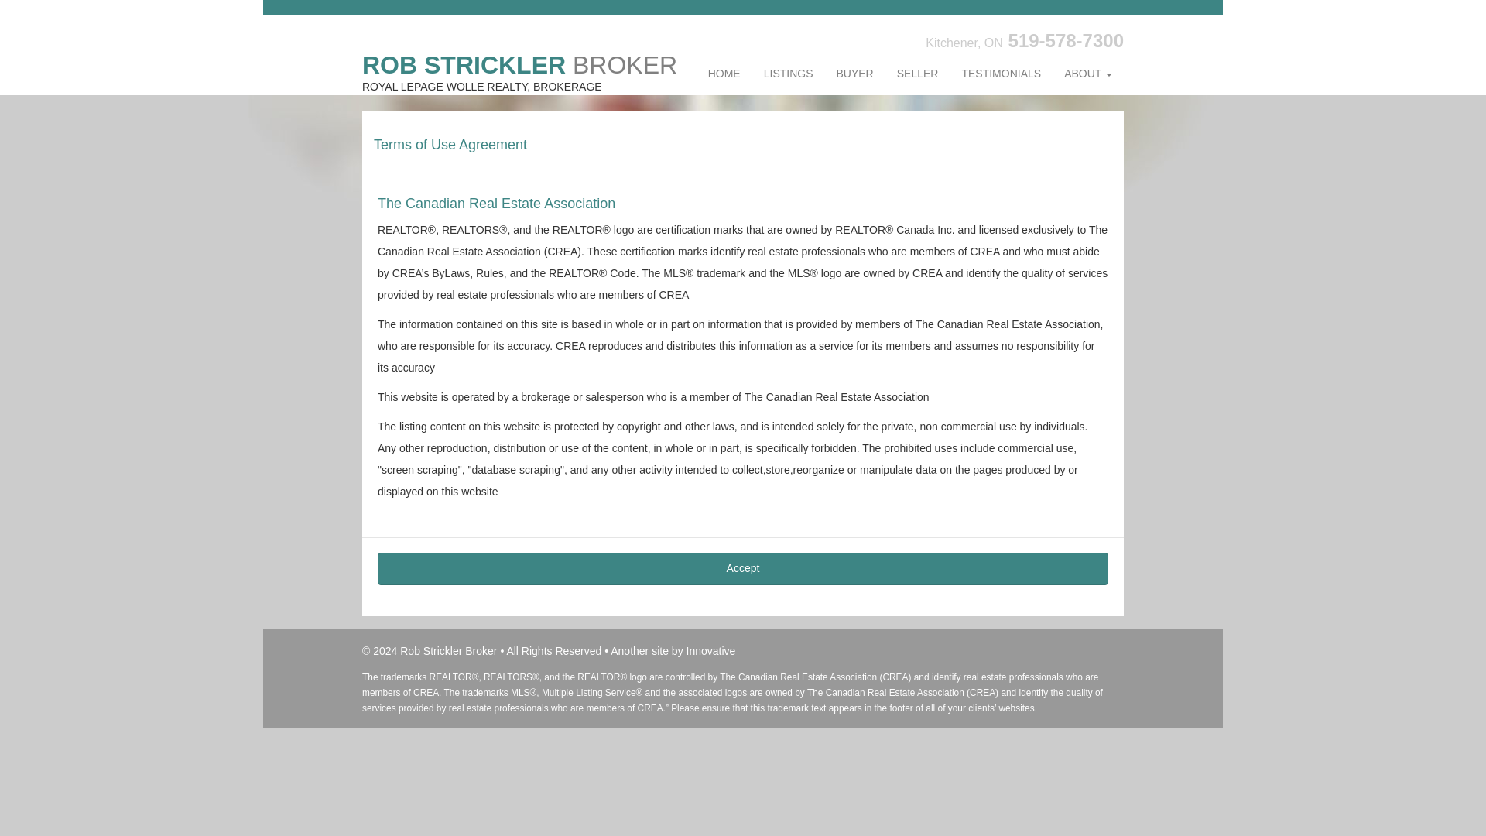  I want to click on BUYER, so click(854, 74).